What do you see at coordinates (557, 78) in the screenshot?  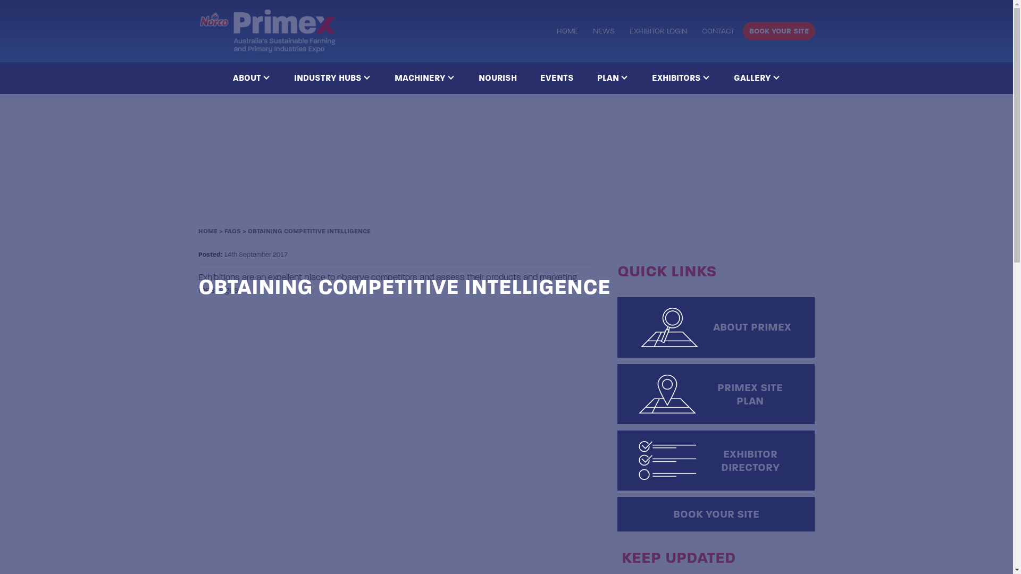 I see `EVENTS` at bounding box center [557, 78].